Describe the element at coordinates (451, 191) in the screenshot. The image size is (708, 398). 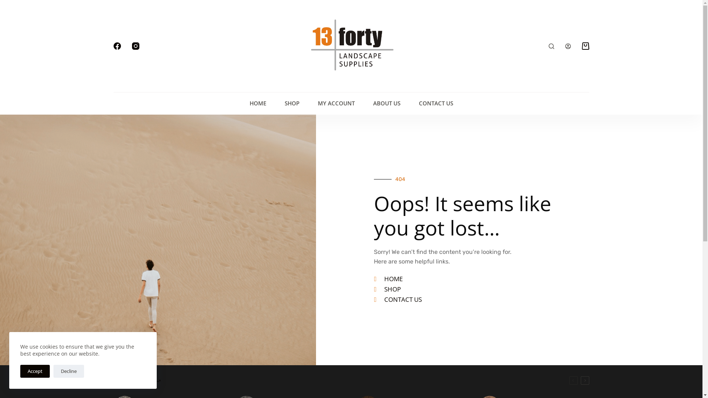
I see `SHOP` at that location.